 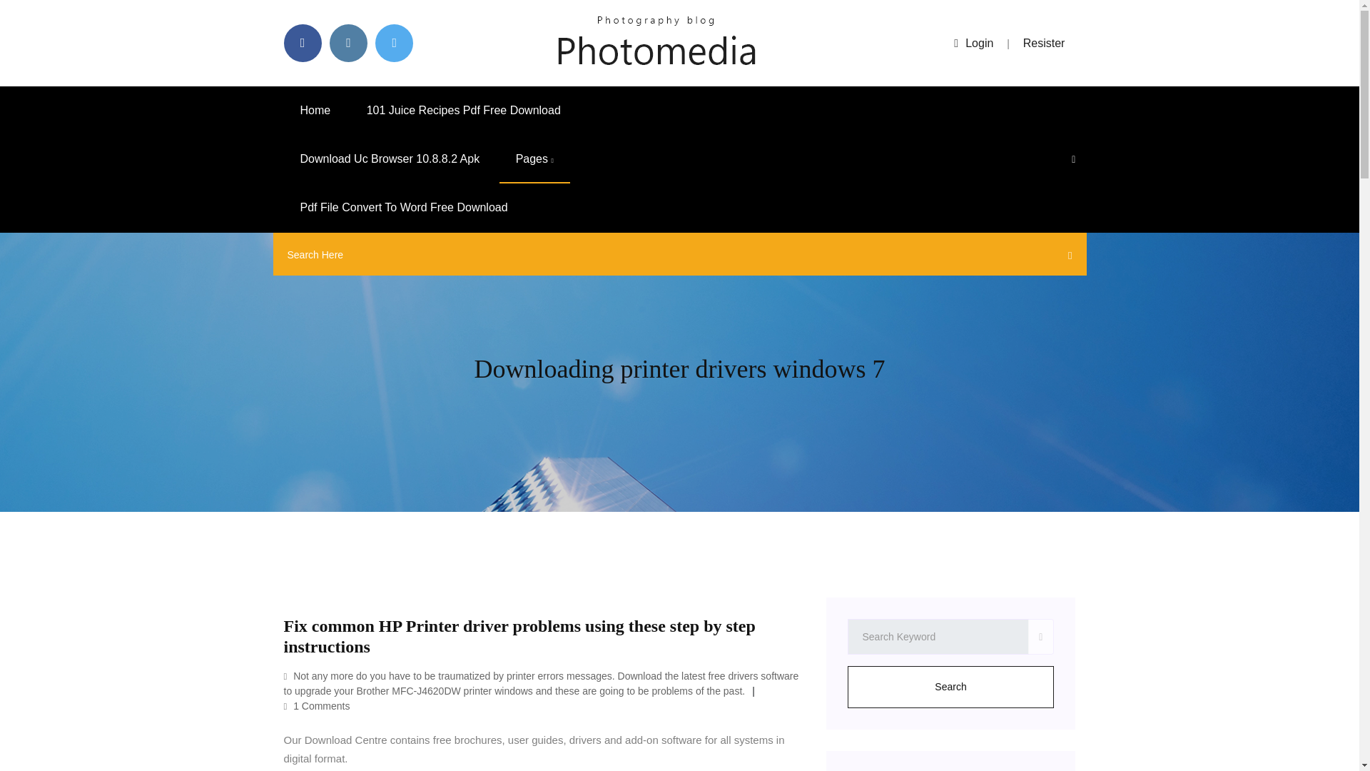 What do you see at coordinates (464, 110) in the screenshot?
I see `101 Juice Recipes Pdf Free Download` at bounding box center [464, 110].